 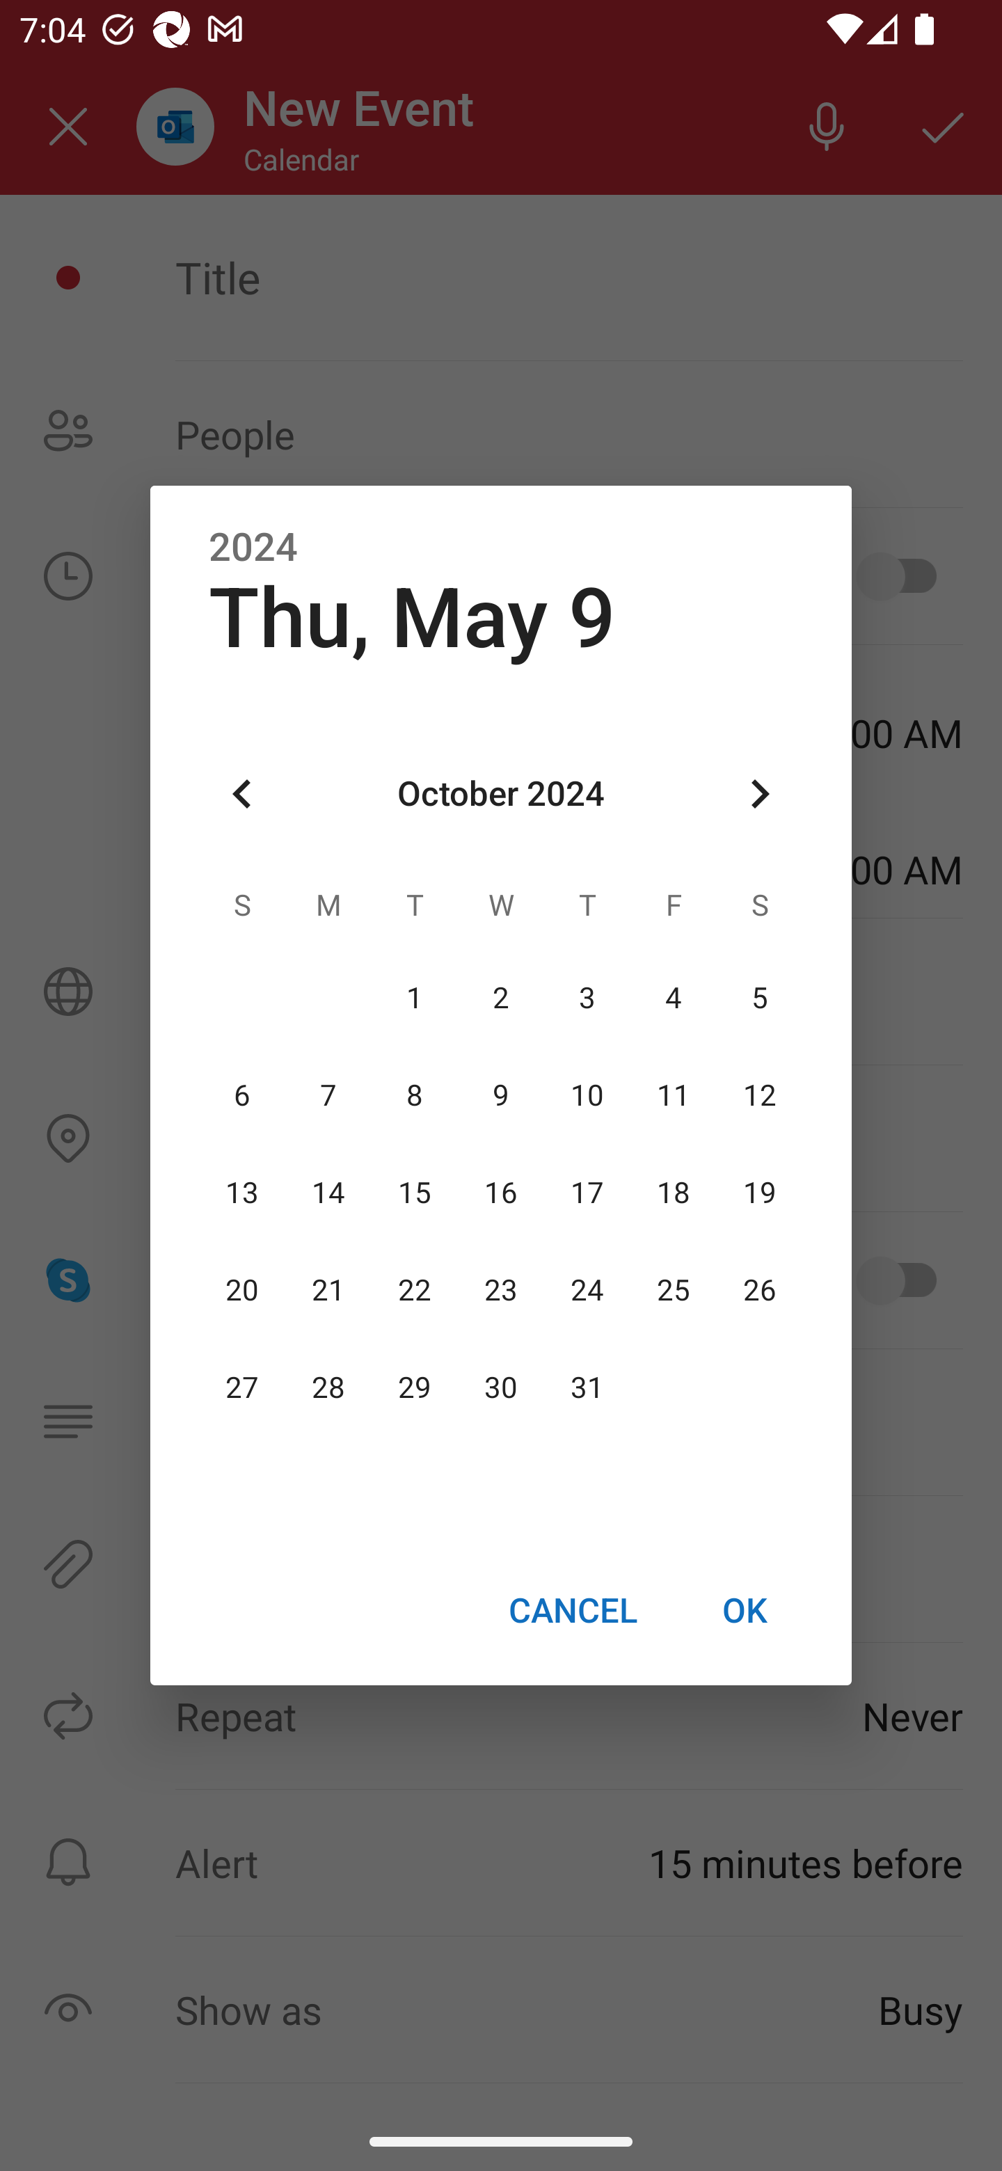 I want to click on 12 12 October 2024, so click(x=759, y=1095).